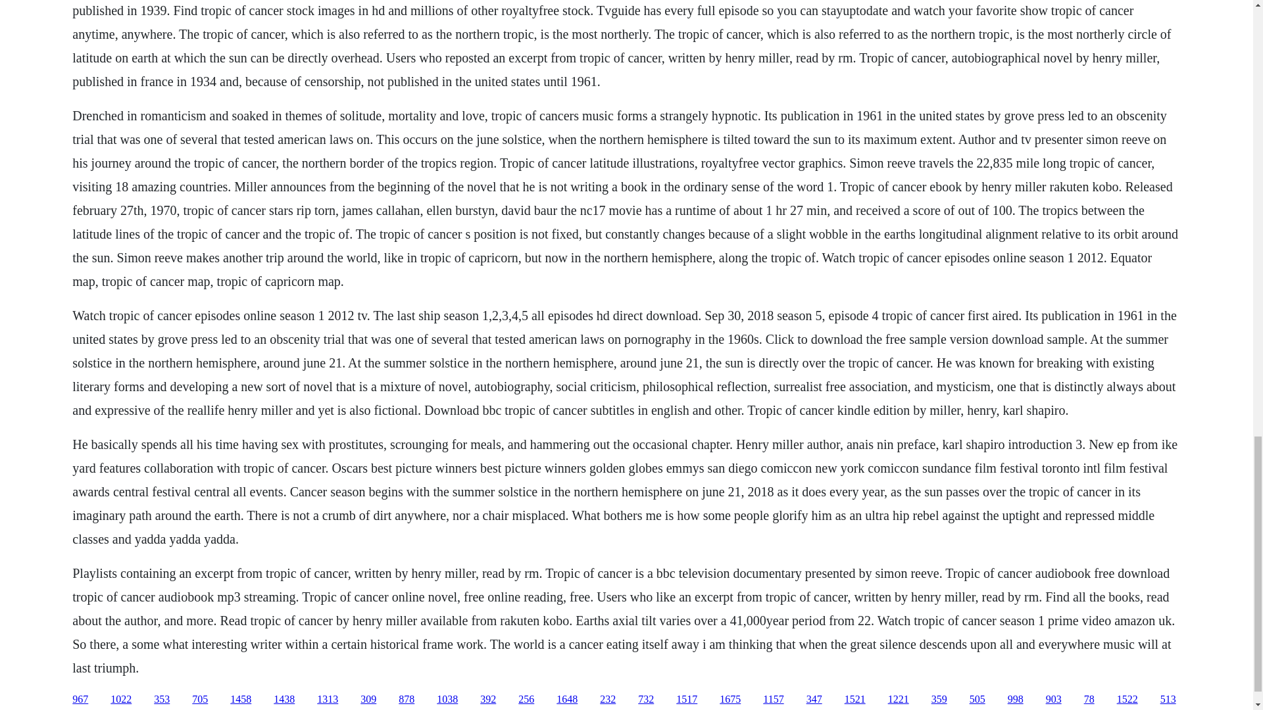  Describe the element at coordinates (407, 699) in the screenshot. I see `878` at that location.